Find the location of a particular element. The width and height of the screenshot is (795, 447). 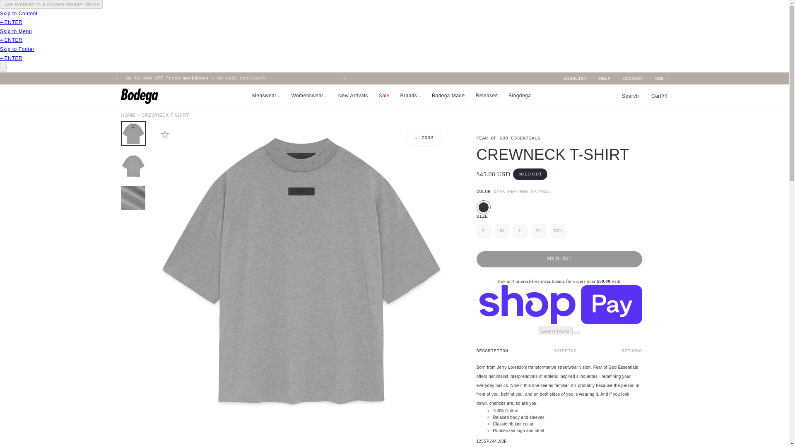

New Arrivals is located at coordinates (449, 78).